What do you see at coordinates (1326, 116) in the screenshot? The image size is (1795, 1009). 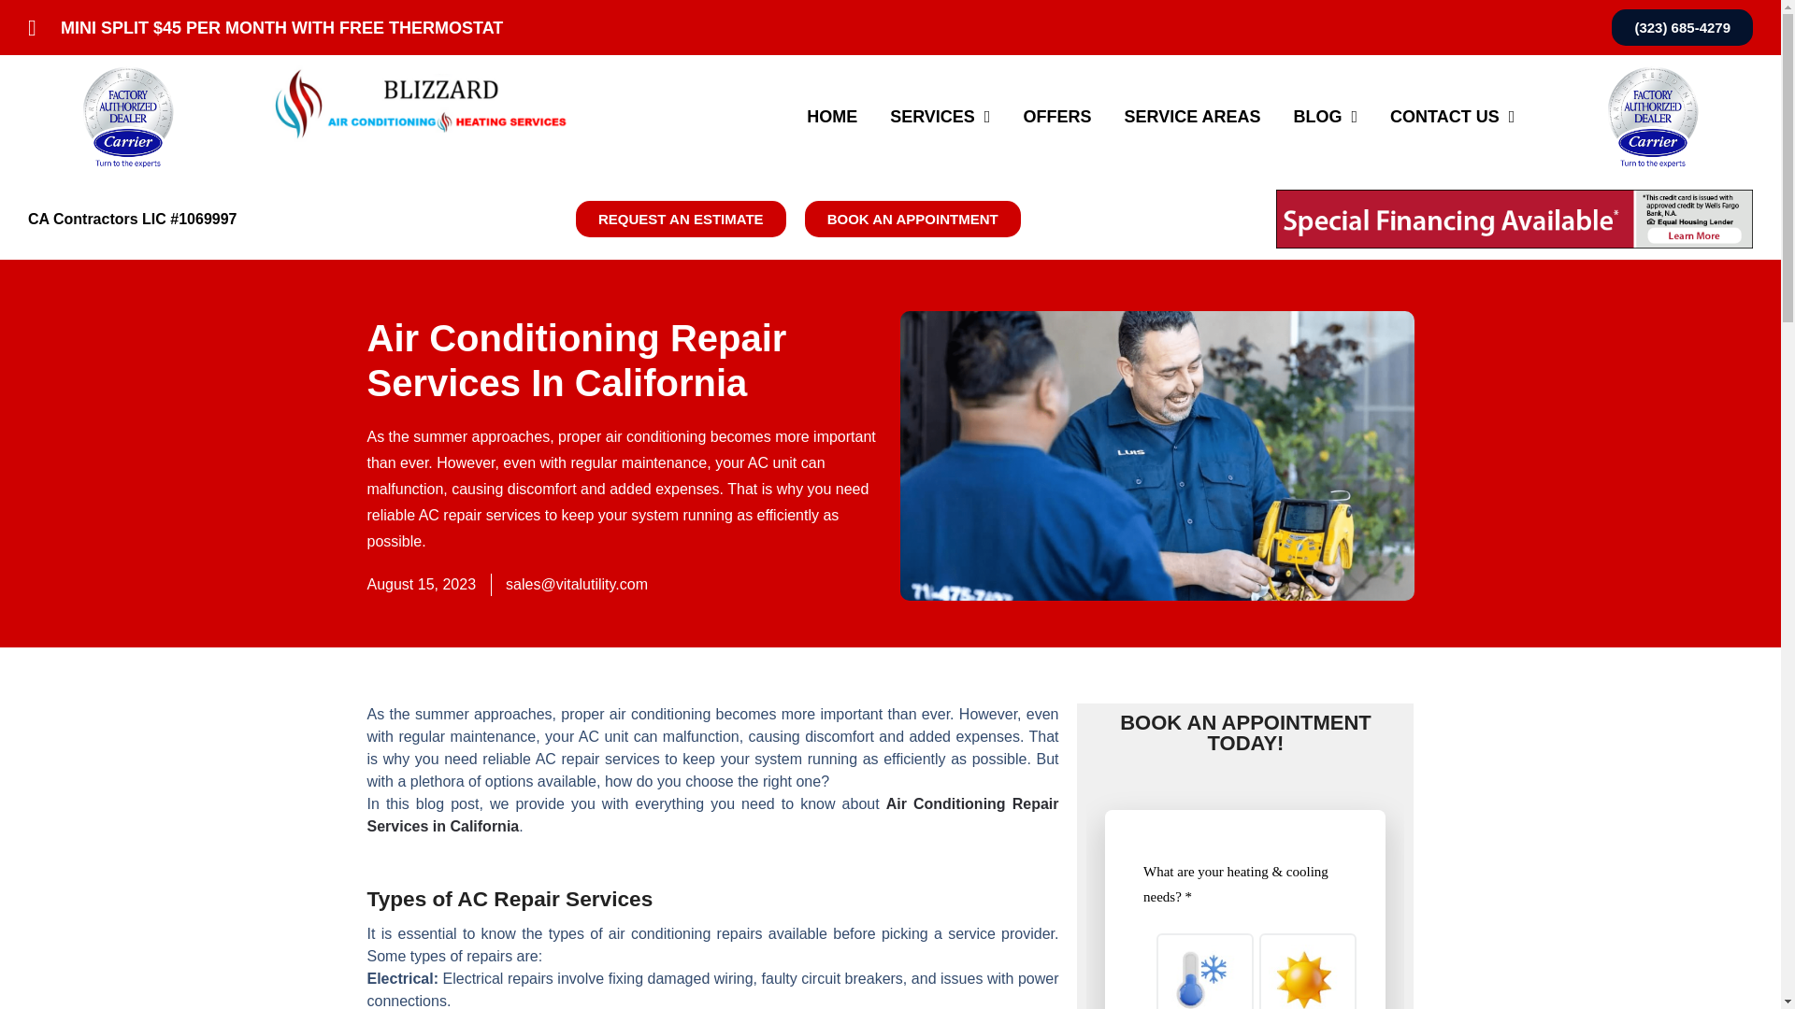 I see `BLOG` at bounding box center [1326, 116].